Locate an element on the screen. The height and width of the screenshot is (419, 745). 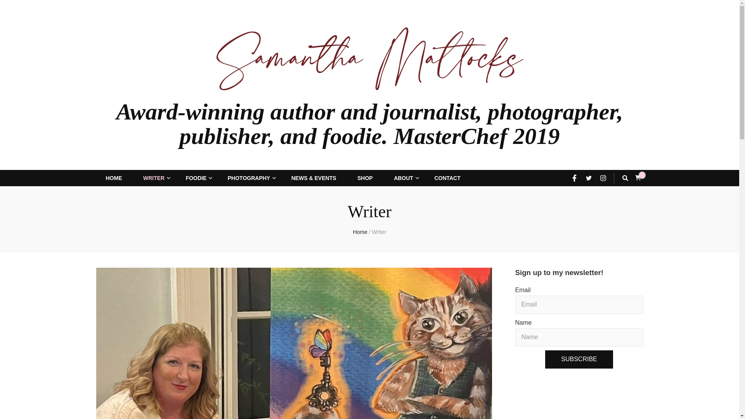
ABOUT is located at coordinates (404, 178).